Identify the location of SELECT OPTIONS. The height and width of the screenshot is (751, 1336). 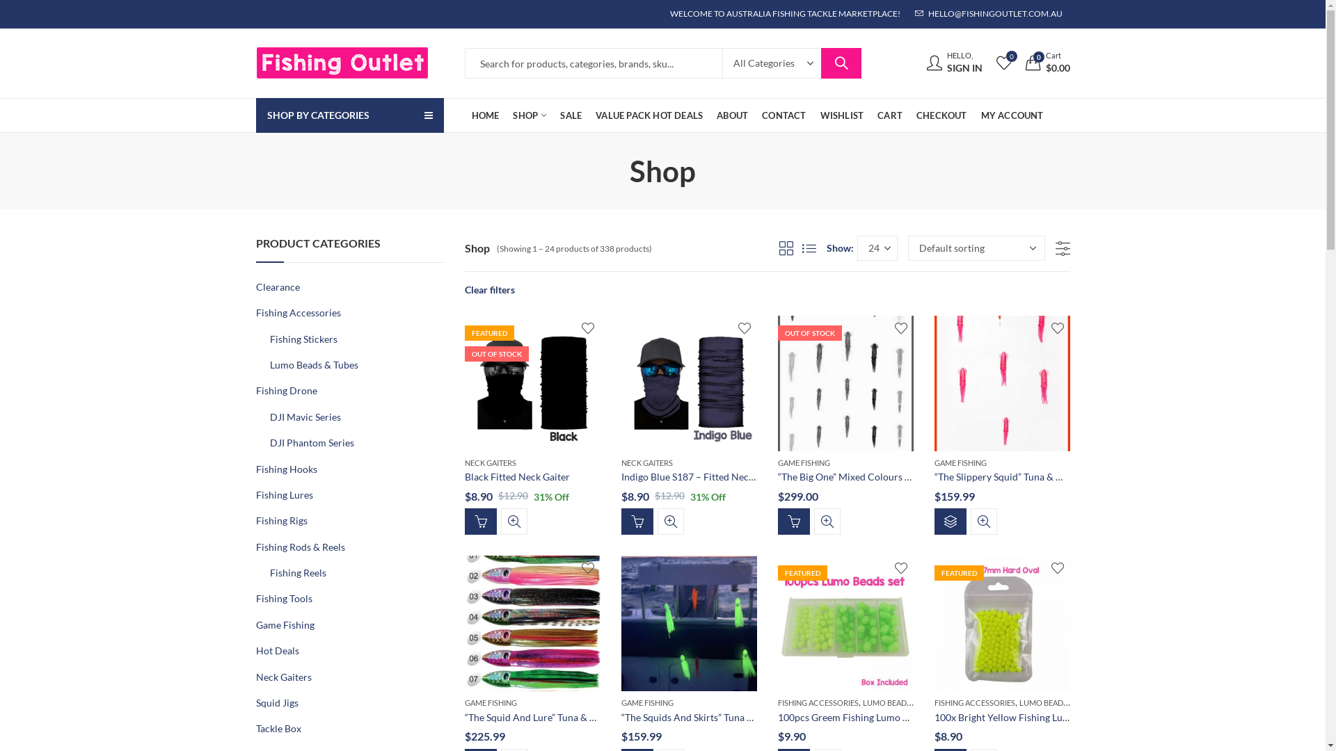
(950, 522).